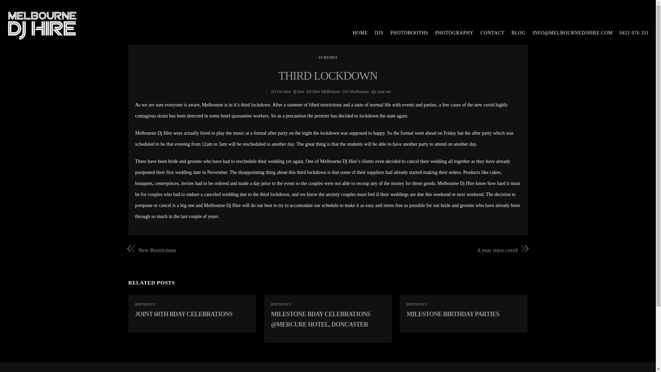 The width and height of the screenshot is (661, 372). I want to click on BIRTHDAYS, so click(145, 304).